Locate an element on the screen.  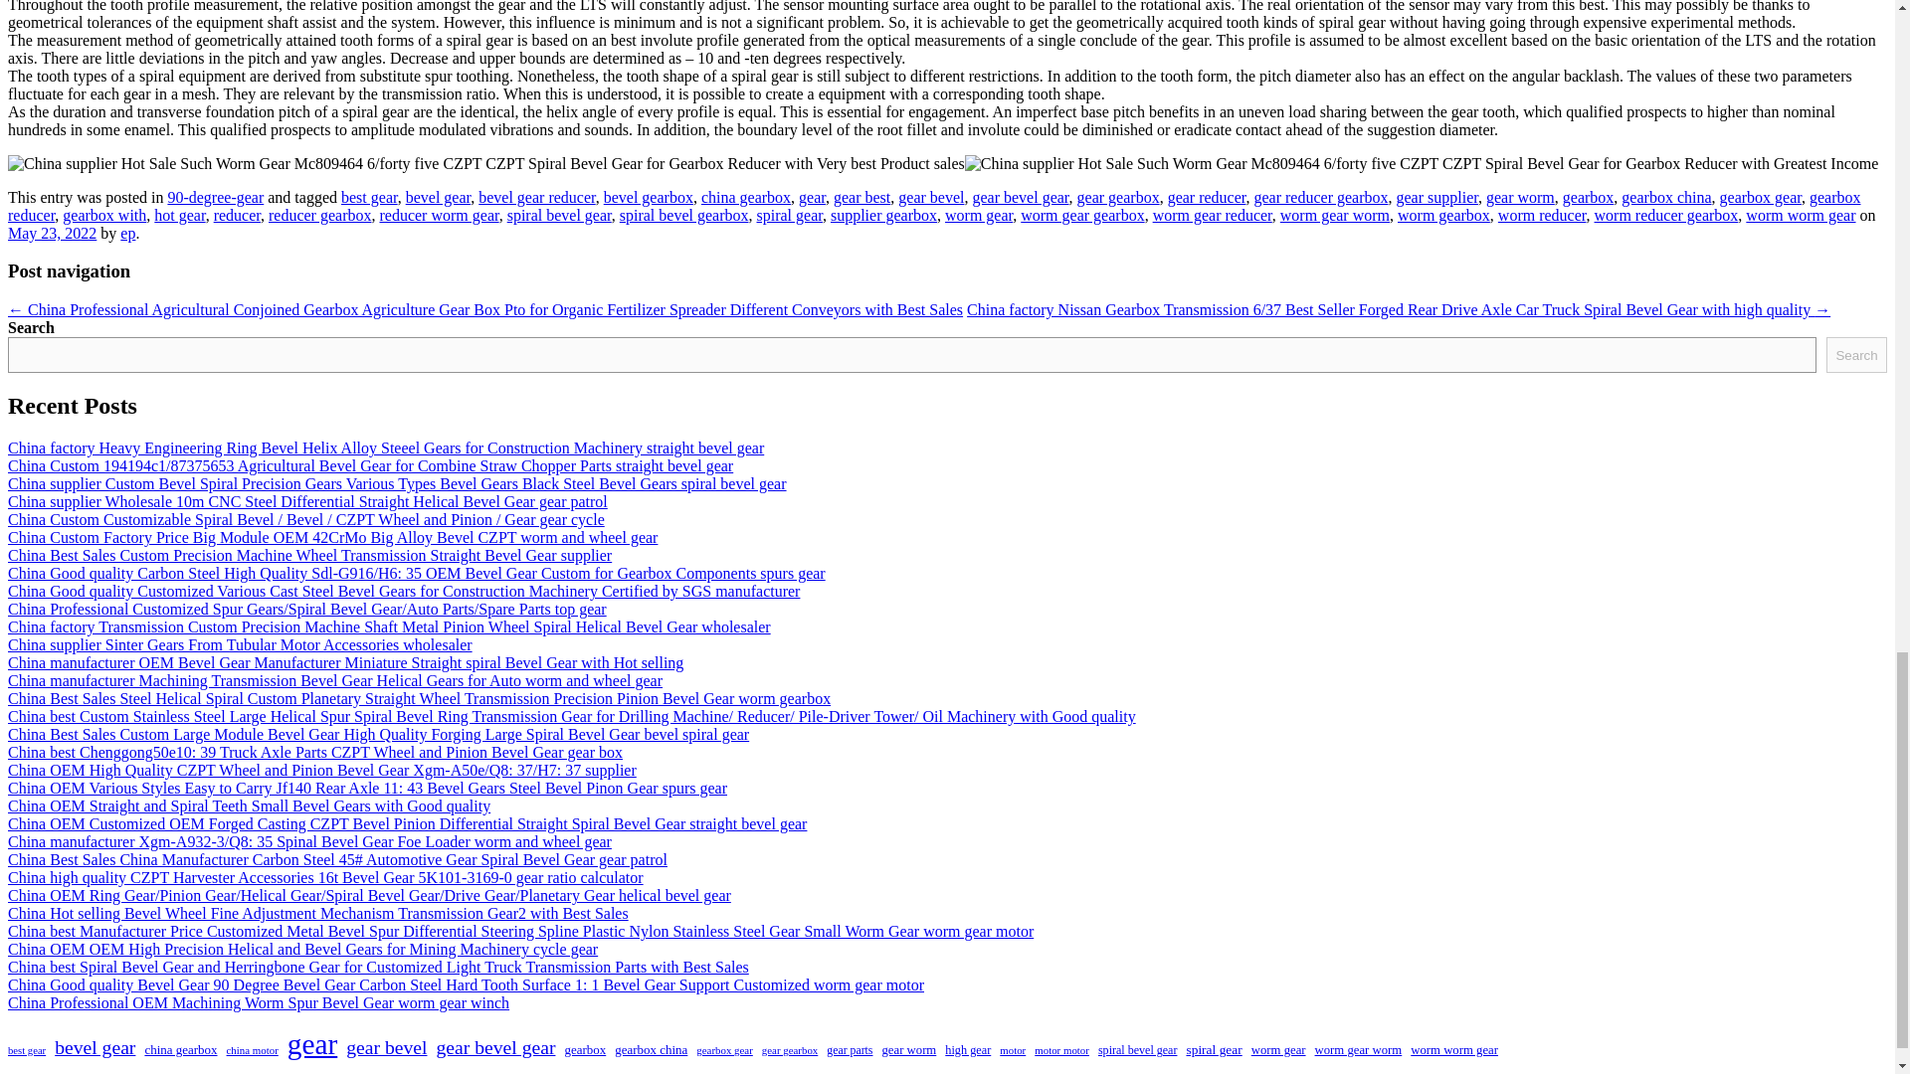
gearbox is located at coordinates (1588, 197).